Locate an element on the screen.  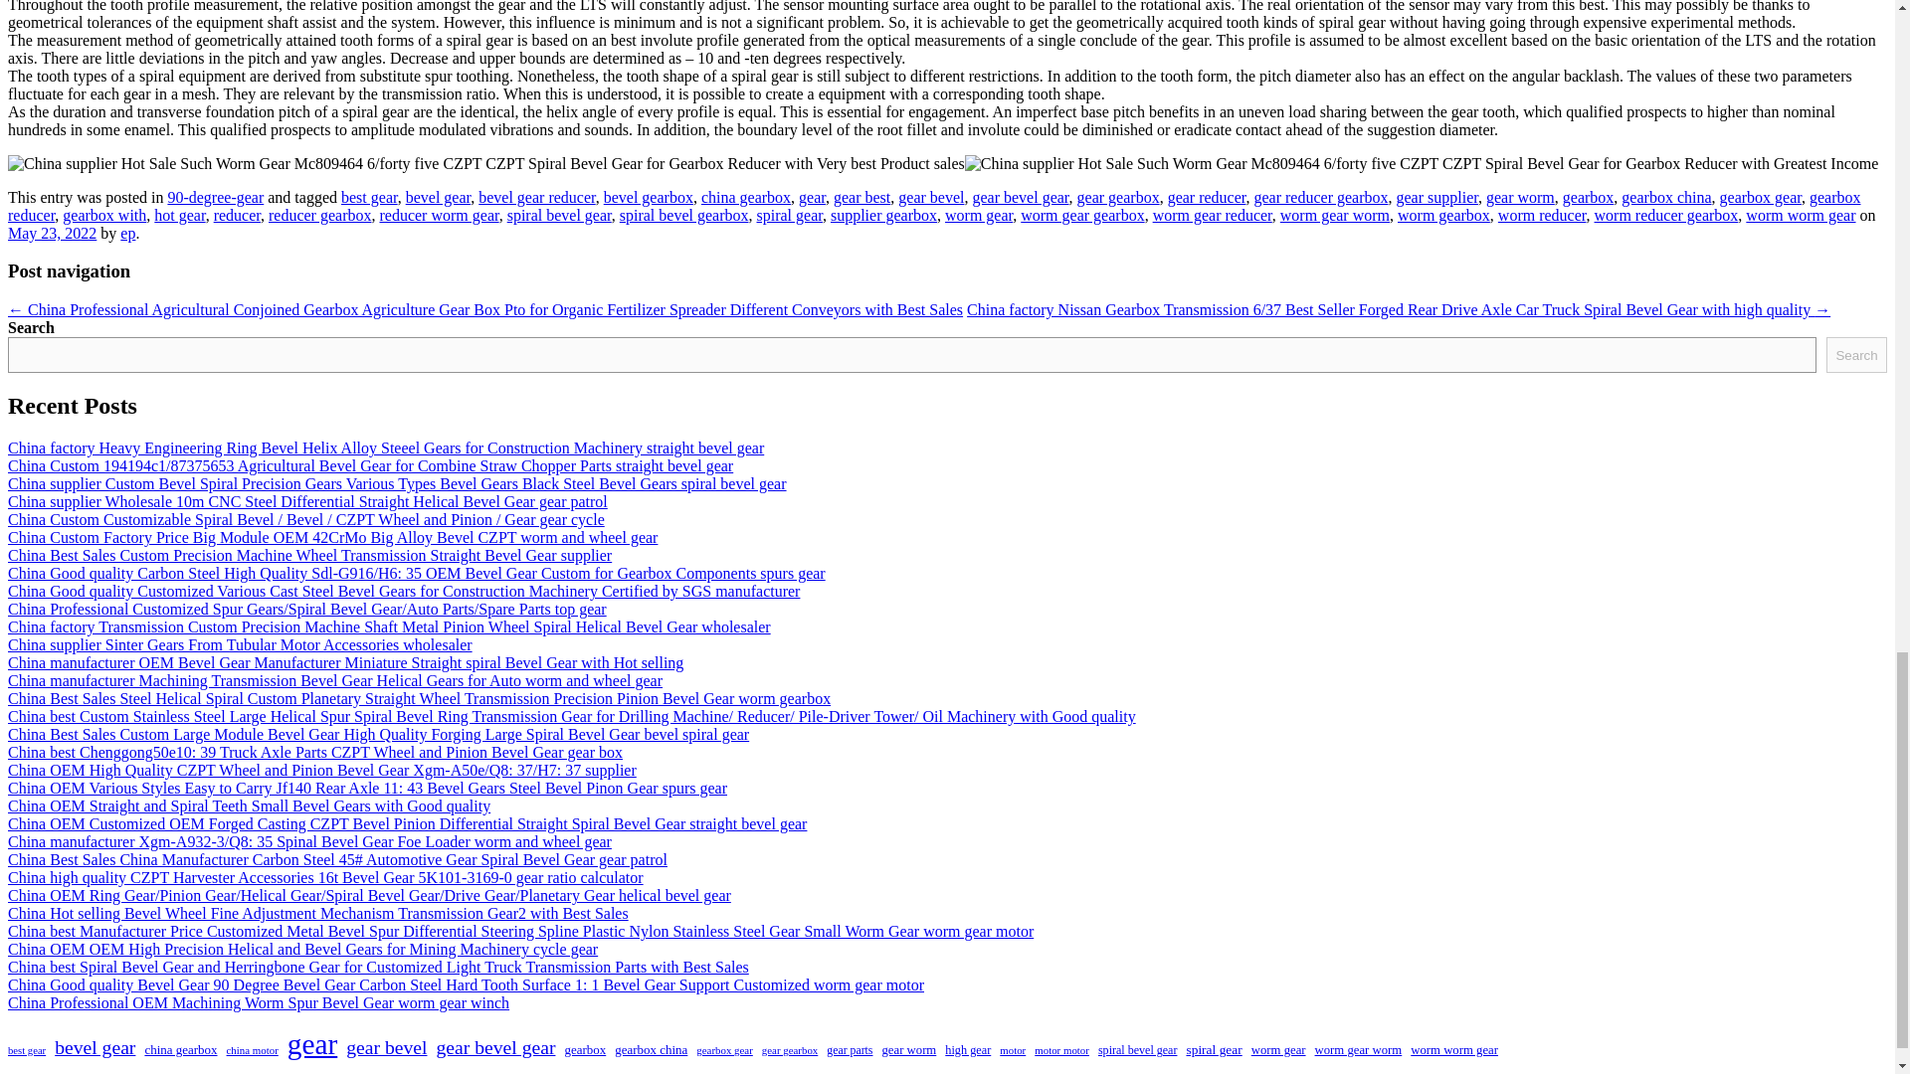
gearbox is located at coordinates (1588, 197).